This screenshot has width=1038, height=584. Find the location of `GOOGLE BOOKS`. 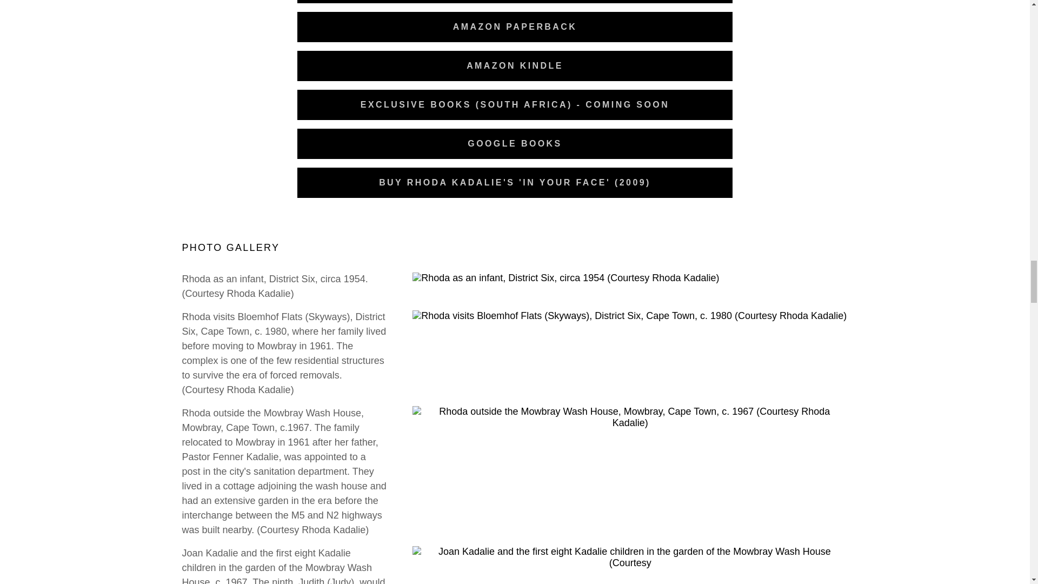

GOOGLE BOOKS is located at coordinates (515, 143).